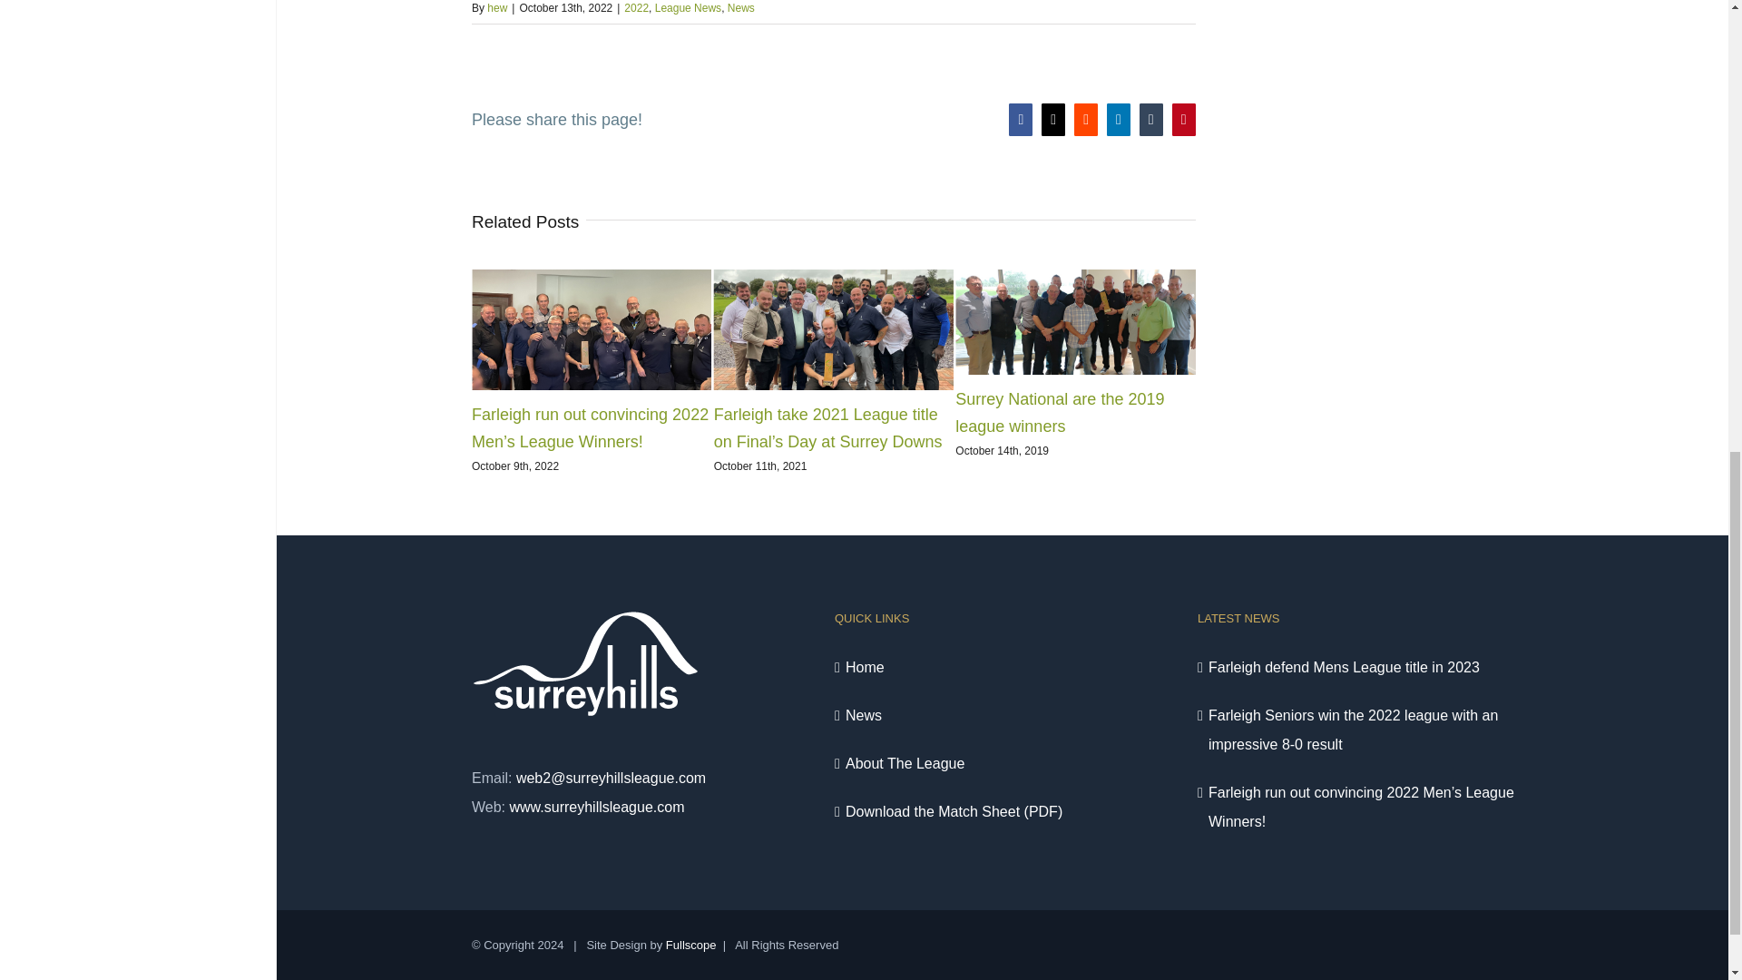 This screenshot has height=980, width=1742. I want to click on Posts by hew, so click(497, 8).